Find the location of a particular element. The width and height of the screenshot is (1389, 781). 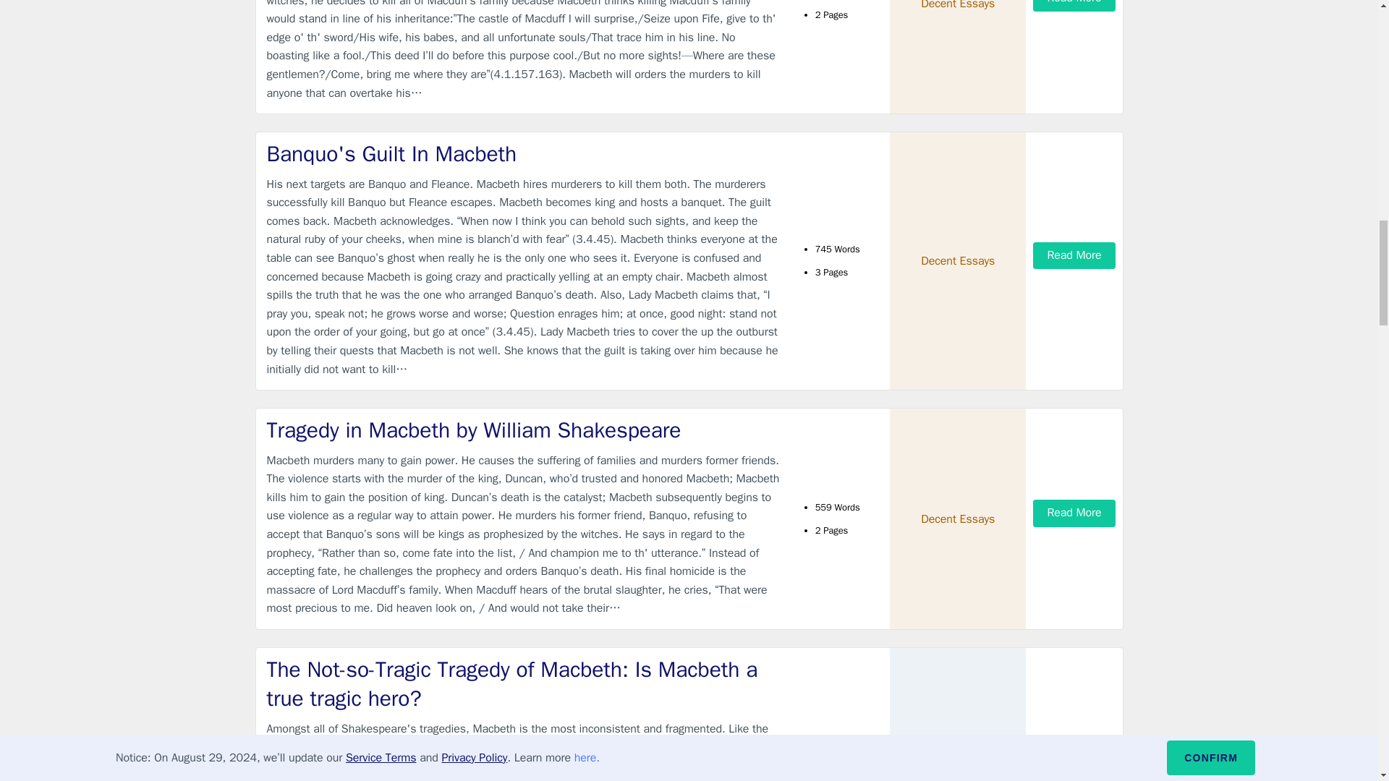

Banquo's Guilt In Macbeth is located at coordinates (524, 155).